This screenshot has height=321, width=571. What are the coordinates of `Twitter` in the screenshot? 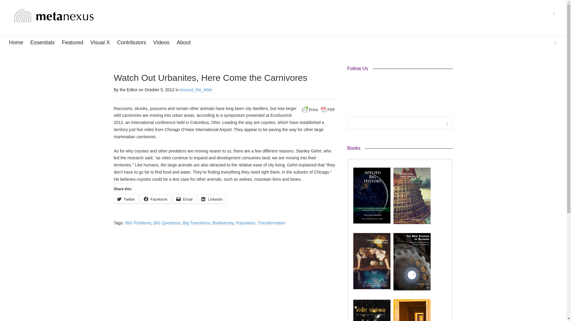 It's located at (126, 199).